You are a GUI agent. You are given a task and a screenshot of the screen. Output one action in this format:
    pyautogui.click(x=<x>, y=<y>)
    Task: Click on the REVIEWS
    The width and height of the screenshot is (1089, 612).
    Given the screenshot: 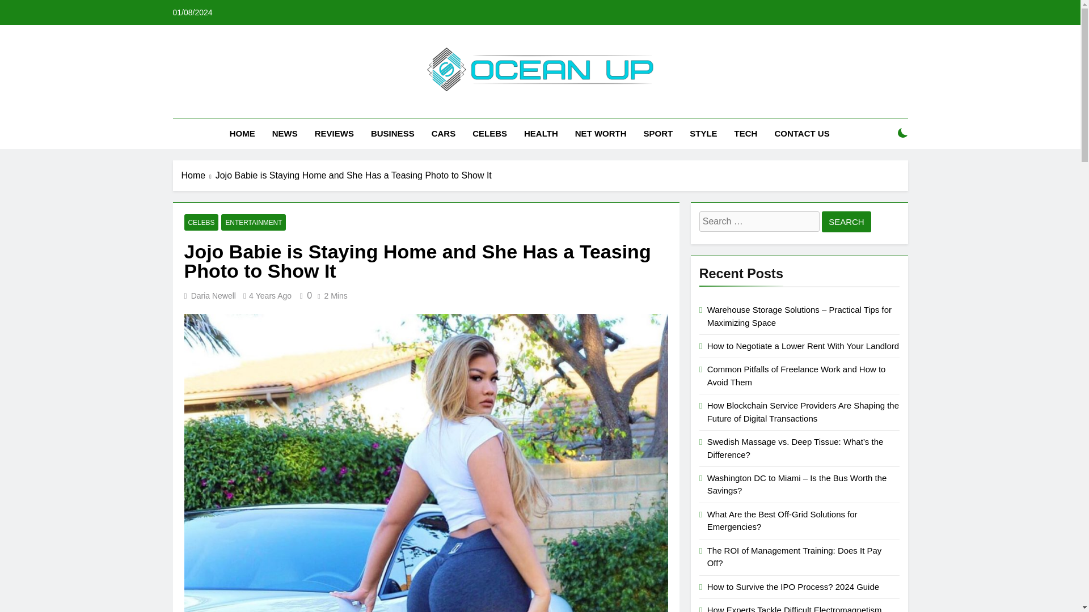 What is the action you would take?
    pyautogui.click(x=334, y=134)
    